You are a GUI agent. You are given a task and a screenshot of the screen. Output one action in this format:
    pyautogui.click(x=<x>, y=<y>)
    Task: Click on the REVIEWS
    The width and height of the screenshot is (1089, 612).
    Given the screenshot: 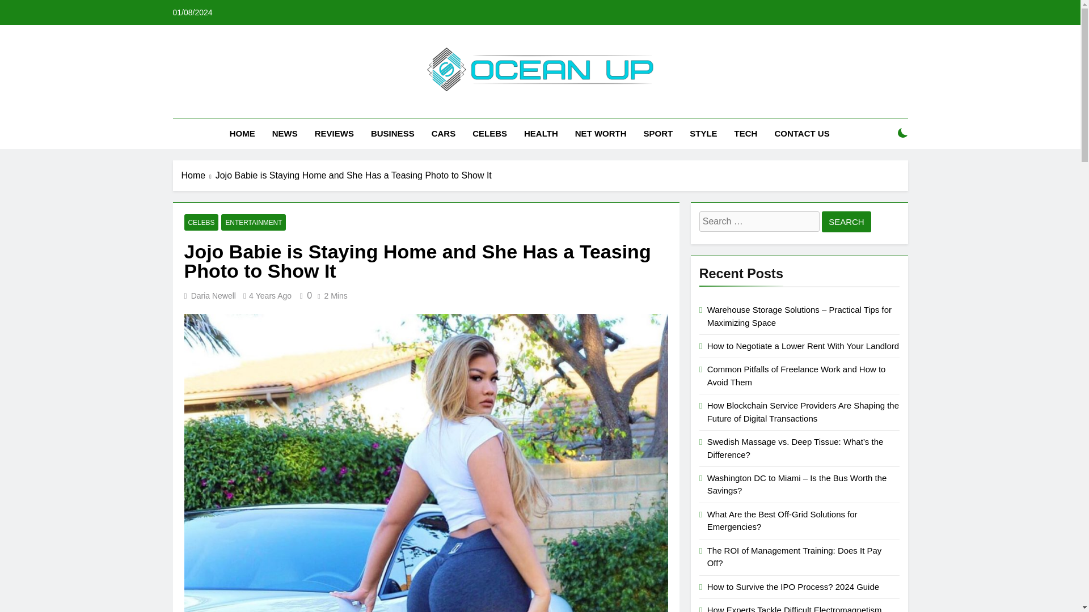 What is the action you would take?
    pyautogui.click(x=334, y=134)
    